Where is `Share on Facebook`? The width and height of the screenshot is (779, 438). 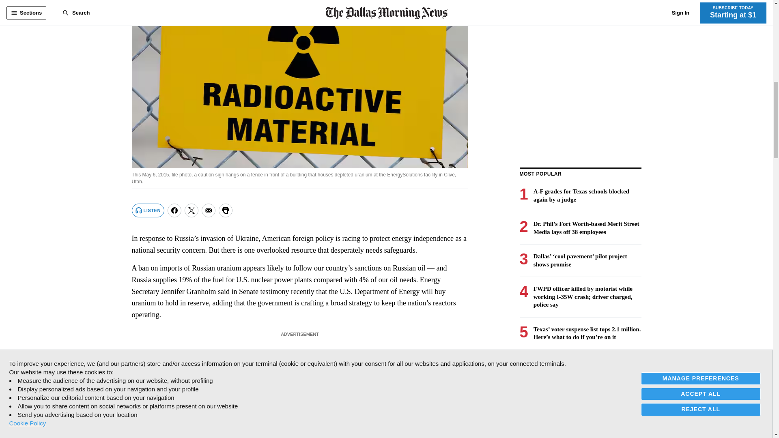 Share on Facebook is located at coordinates (174, 210).